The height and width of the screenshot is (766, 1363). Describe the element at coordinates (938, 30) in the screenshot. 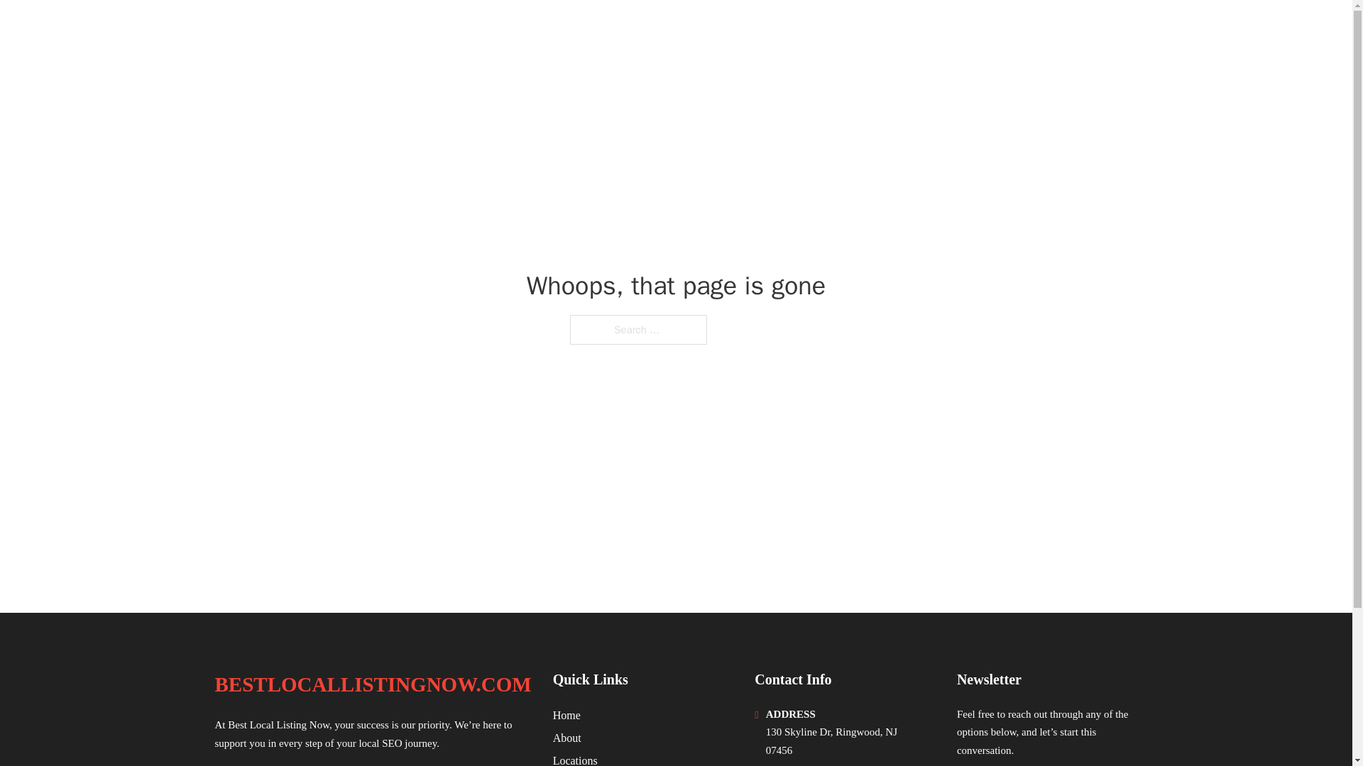

I see `HOME` at that location.